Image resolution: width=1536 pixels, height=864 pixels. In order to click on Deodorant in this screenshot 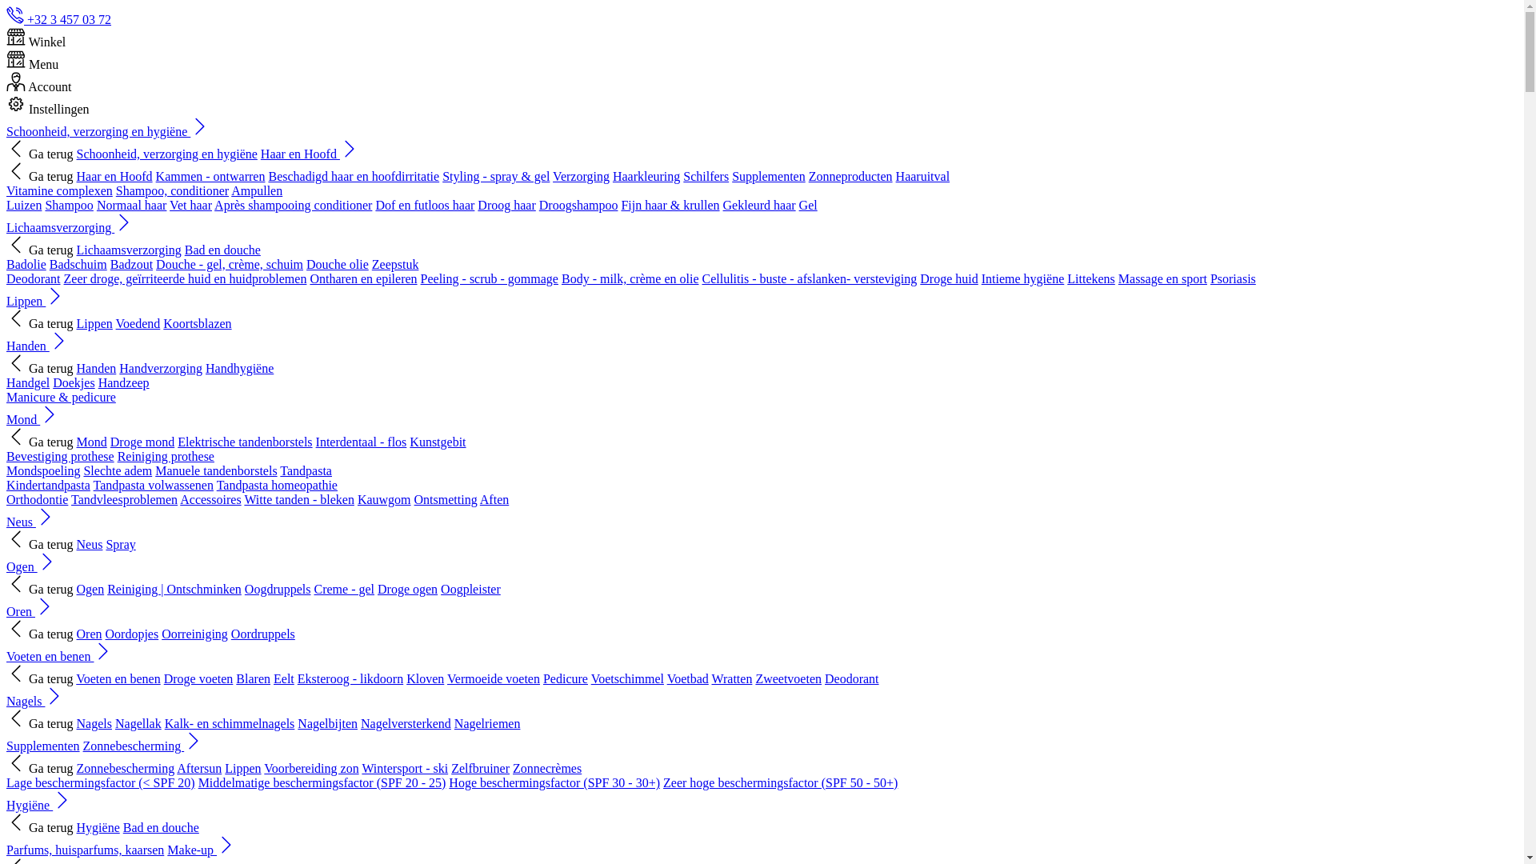, I will do `click(34, 278)`.